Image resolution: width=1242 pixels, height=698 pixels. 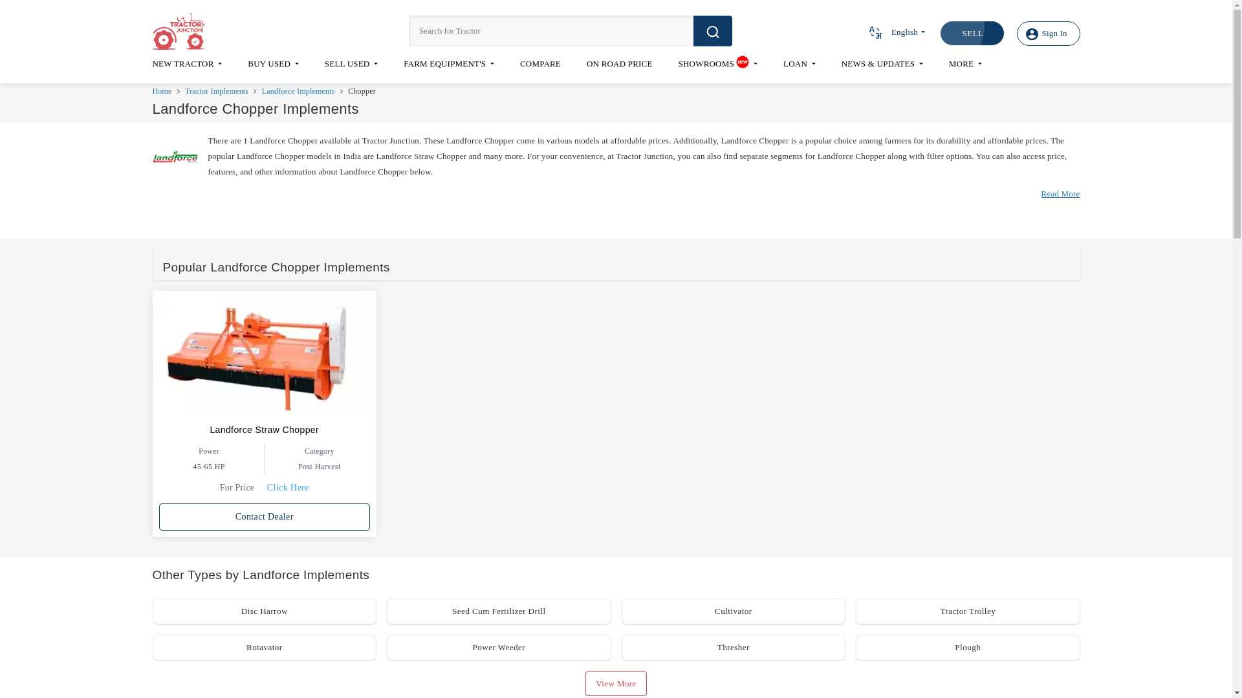 What do you see at coordinates (1049, 34) in the screenshot?
I see `Sign In` at bounding box center [1049, 34].